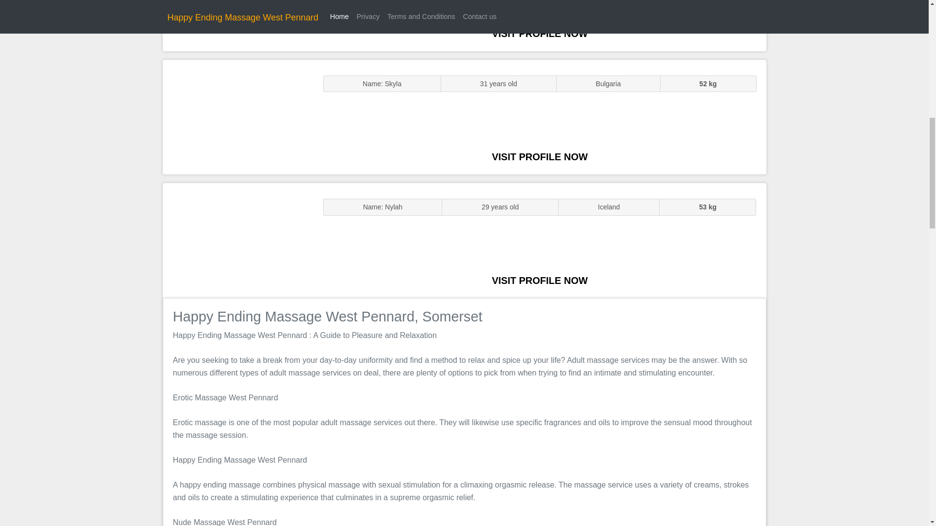  Describe the element at coordinates (238, 25) in the screenshot. I see `Sluts` at that location.